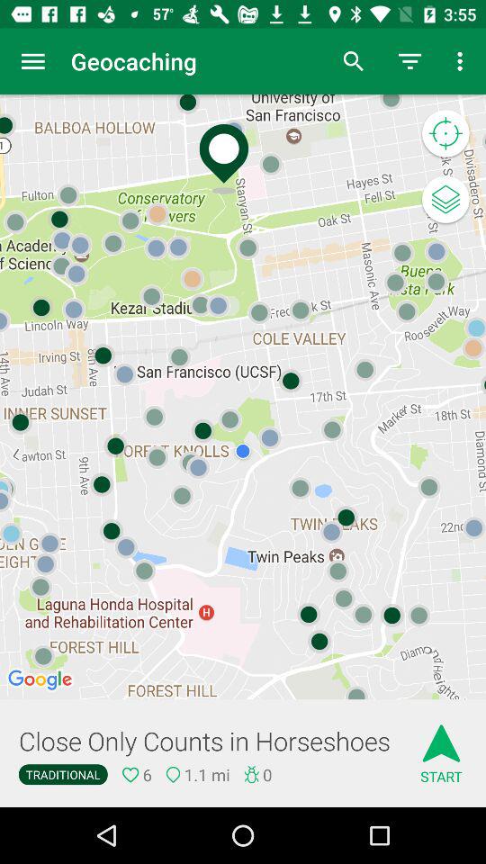 Image resolution: width=486 pixels, height=864 pixels. I want to click on tap the item next to the close only counts icon, so click(441, 747).